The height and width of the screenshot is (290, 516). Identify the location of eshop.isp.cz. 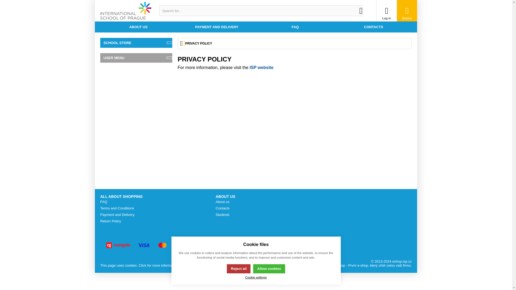
(126, 11).